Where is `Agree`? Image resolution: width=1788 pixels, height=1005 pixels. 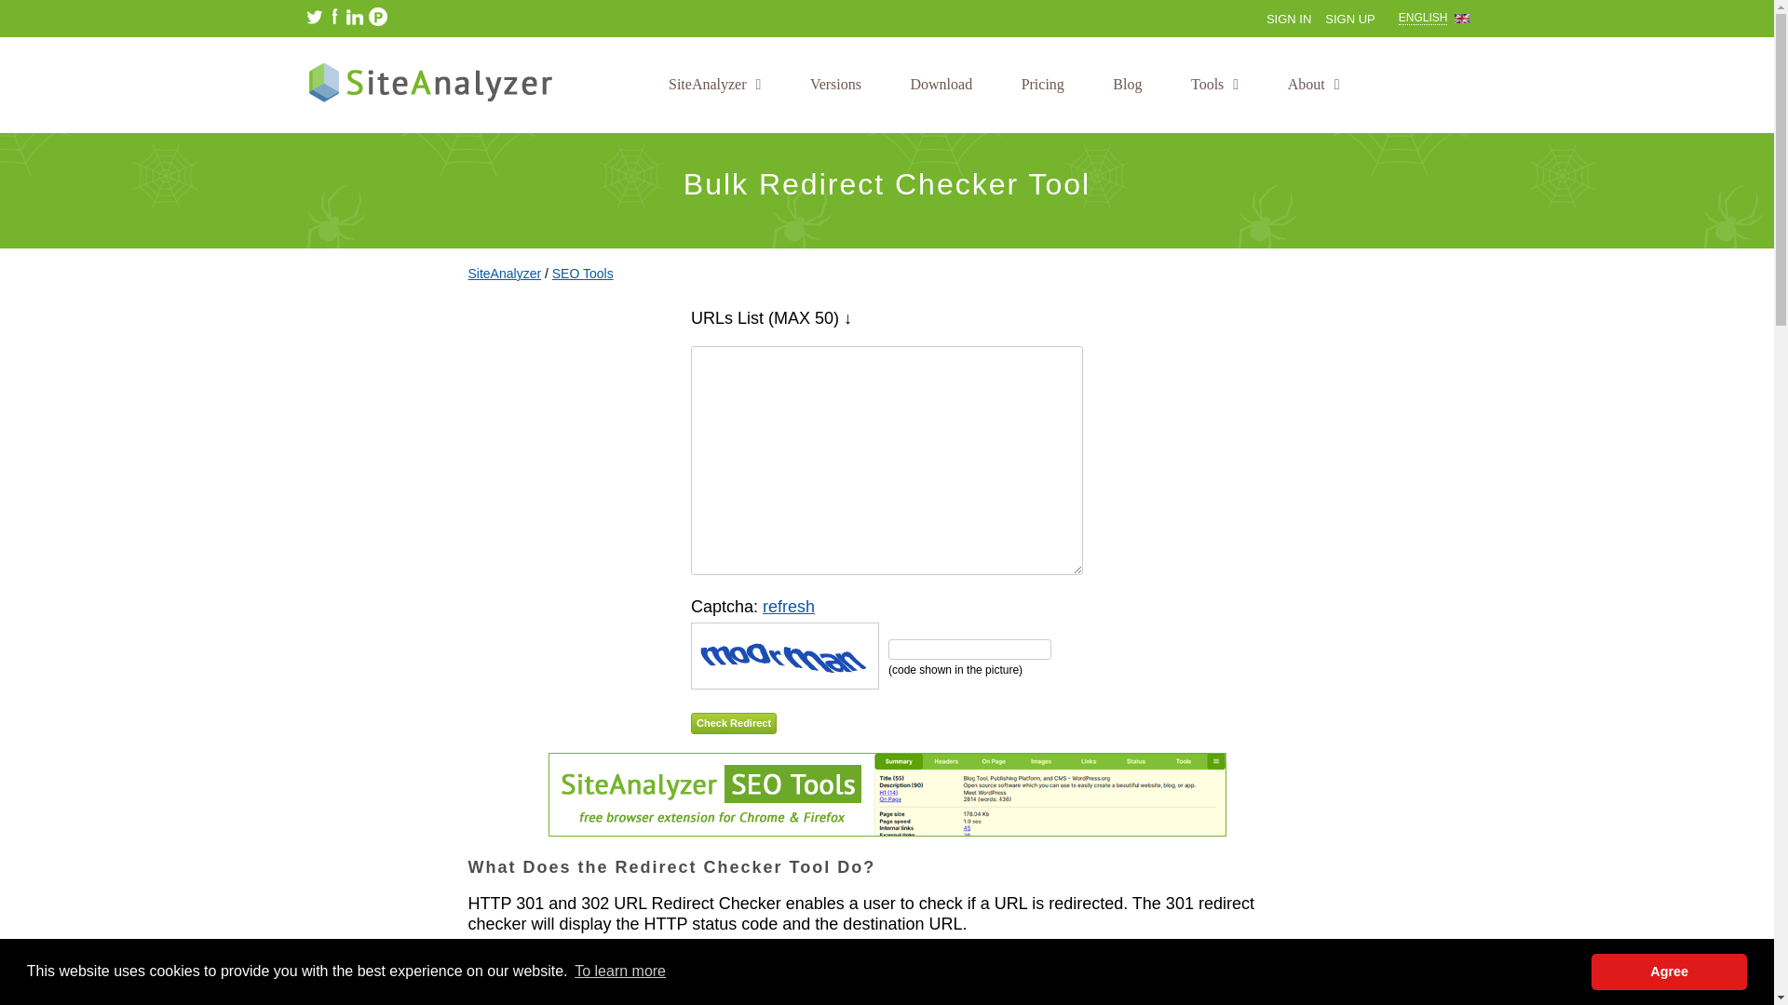 Agree is located at coordinates (1669, 971).